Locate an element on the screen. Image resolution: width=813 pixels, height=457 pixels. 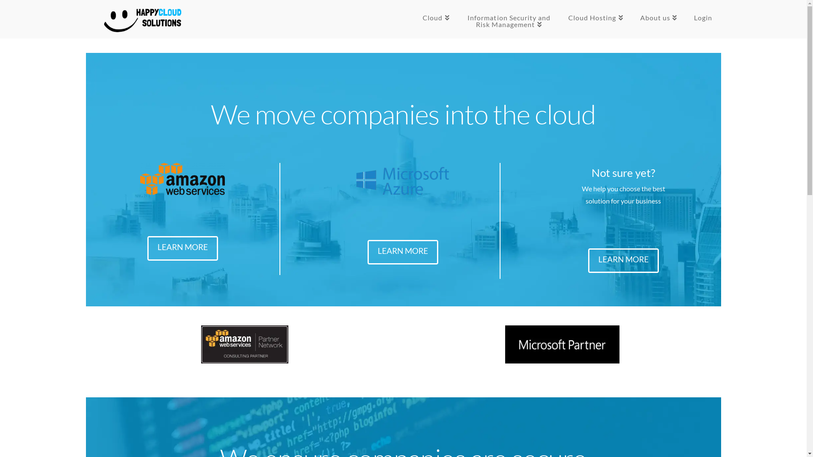
Information Security and Risk Management is located at coordinates (509, 19).